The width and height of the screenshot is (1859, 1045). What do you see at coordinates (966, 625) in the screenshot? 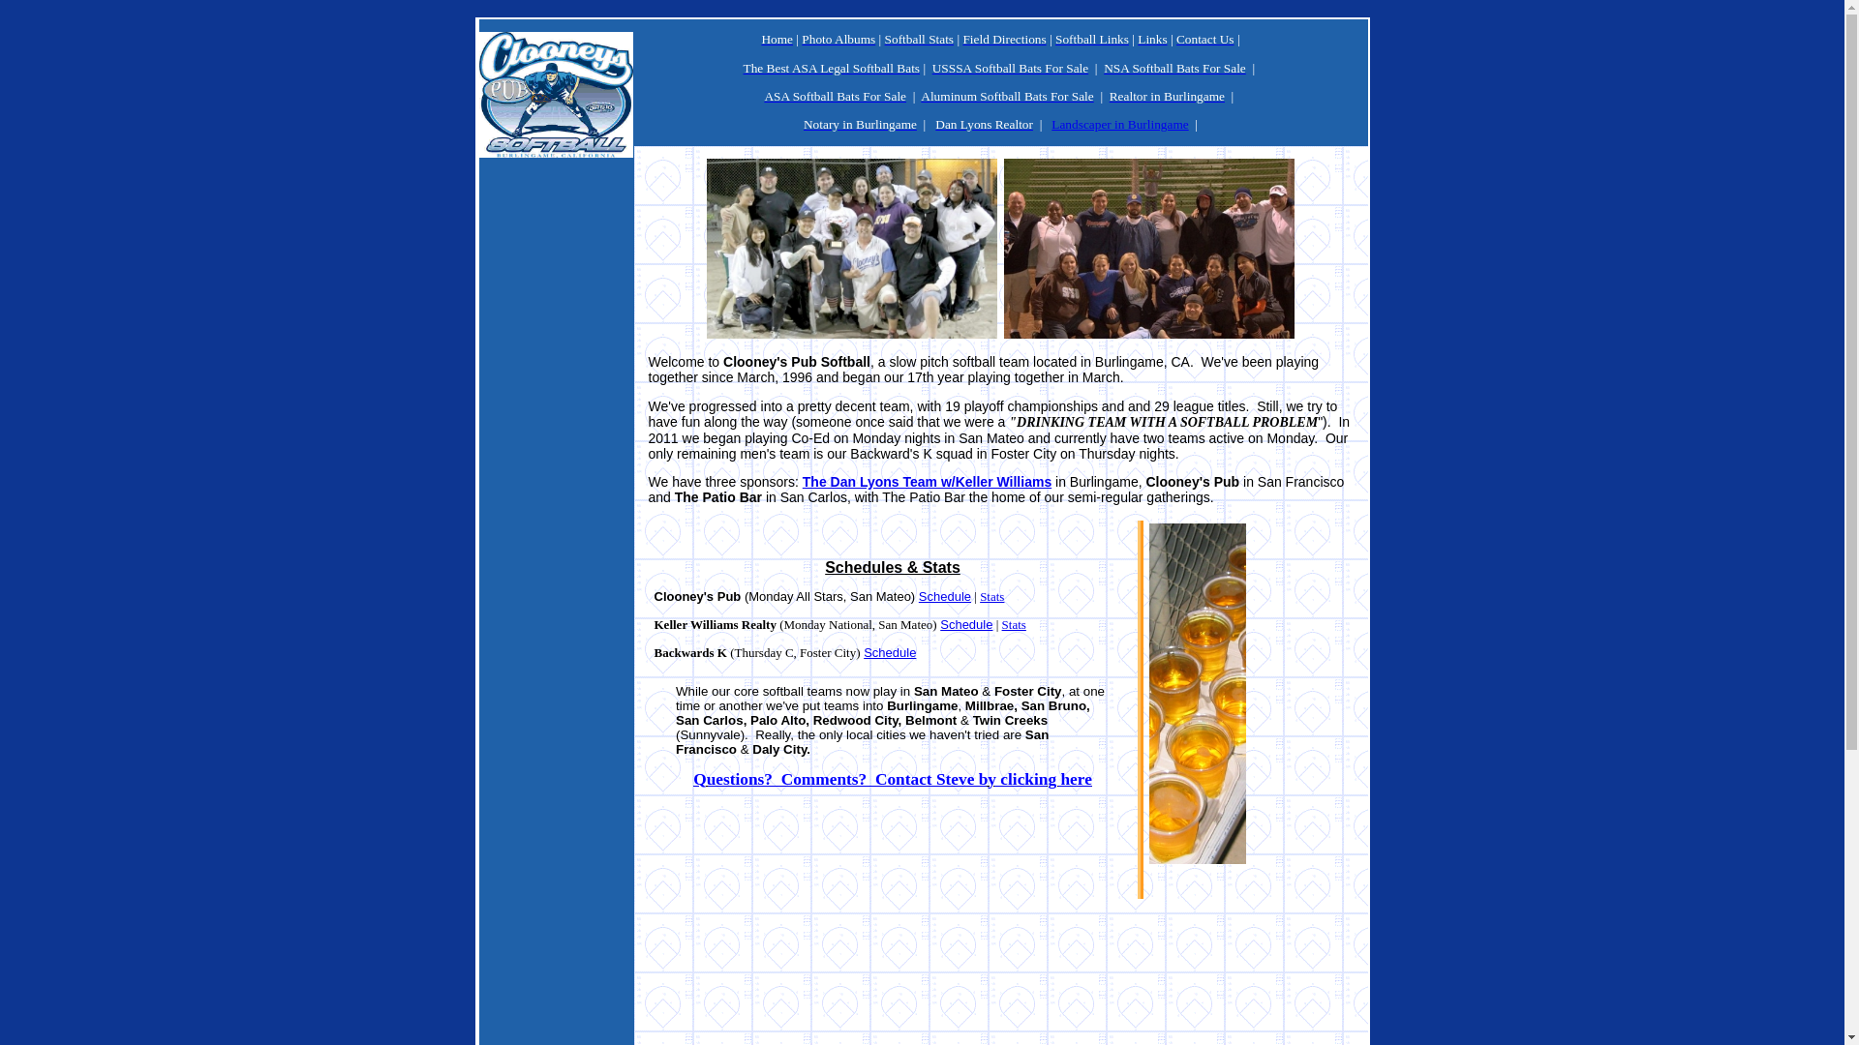
I see `Schedule` at bounding box center [966, 625].